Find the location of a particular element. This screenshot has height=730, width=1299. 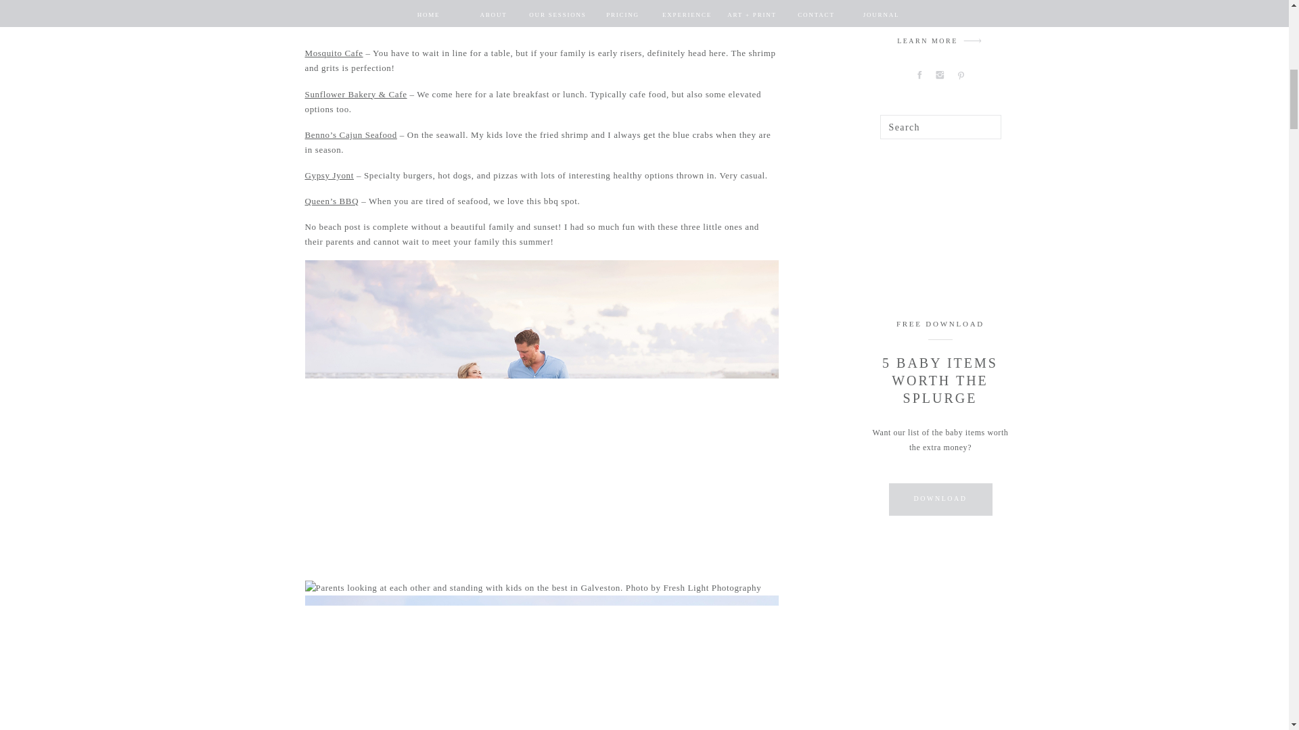

DOWNLOAD is located at coordinates (939, 499).